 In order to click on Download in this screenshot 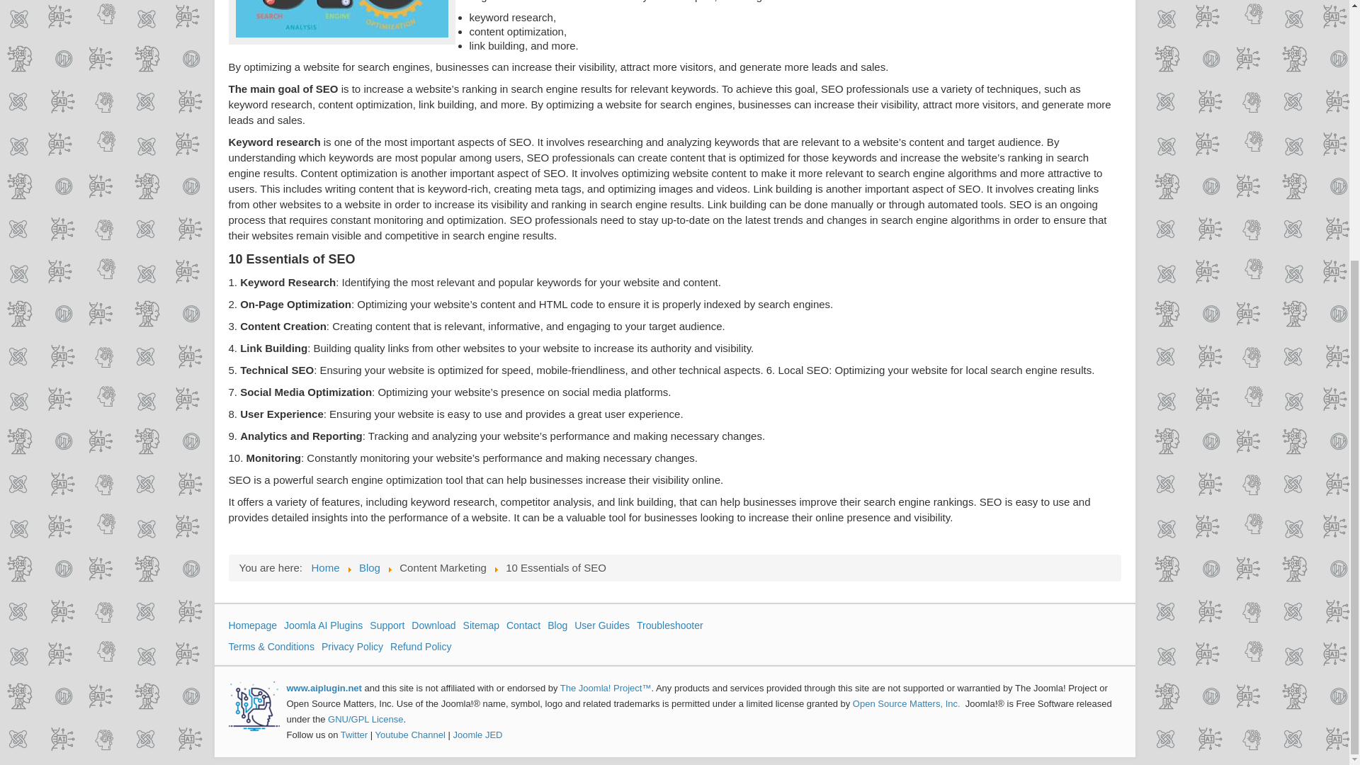, I will do `click(433, 625)`.